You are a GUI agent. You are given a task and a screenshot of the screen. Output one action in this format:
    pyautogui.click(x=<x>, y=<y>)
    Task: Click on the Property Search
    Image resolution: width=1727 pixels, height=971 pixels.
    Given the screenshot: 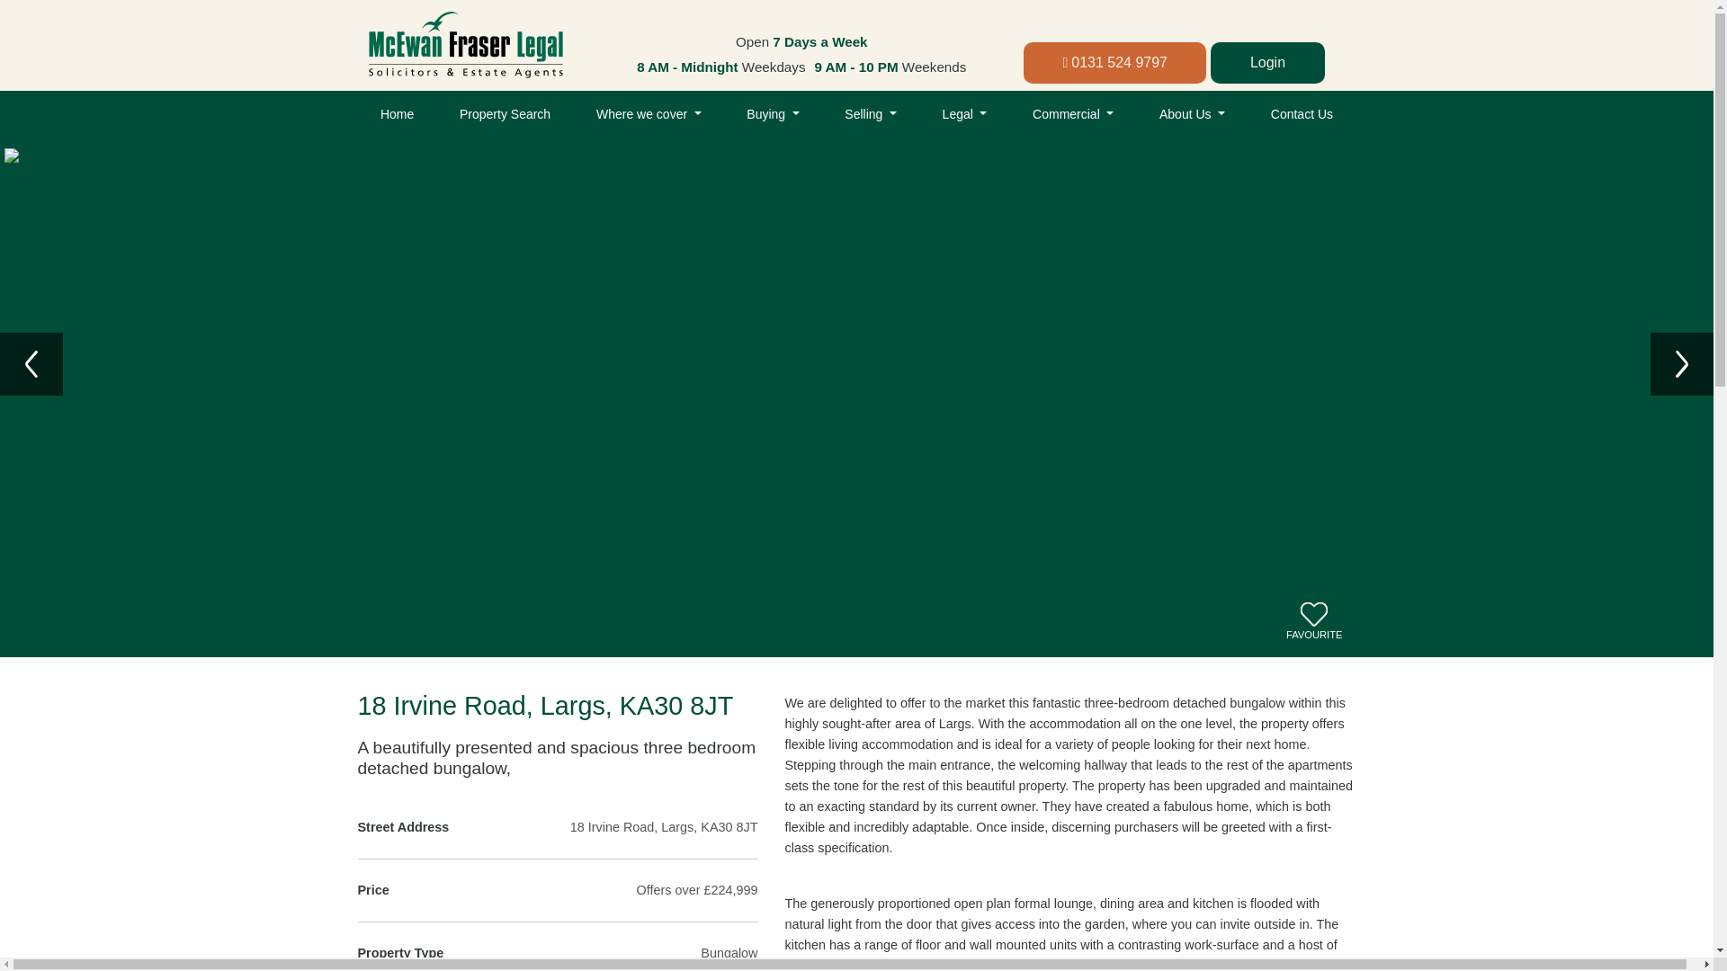 What is the action you would take?
    pyautogui.click(x=505, y=115)
    